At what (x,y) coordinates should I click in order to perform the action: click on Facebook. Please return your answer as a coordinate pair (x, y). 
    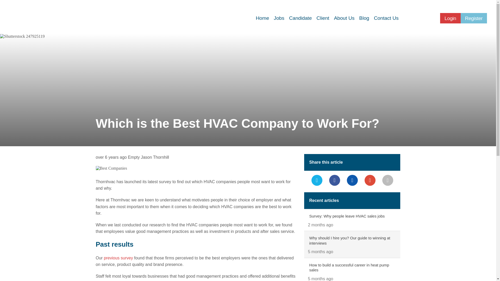
    Looking at the image, I should click on (334, 180).